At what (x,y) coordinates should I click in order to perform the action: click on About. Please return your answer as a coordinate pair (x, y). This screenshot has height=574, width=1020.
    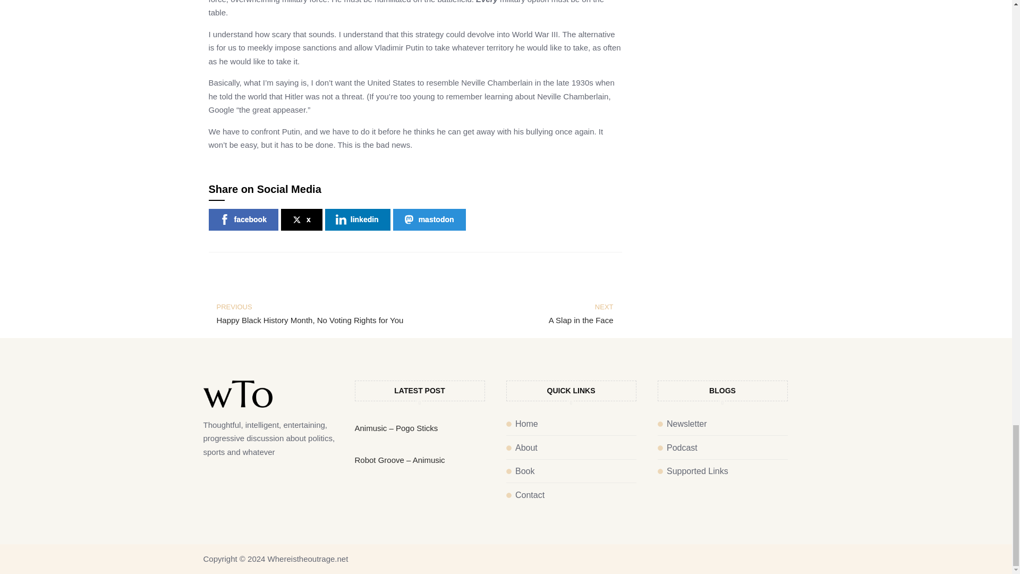
    Looking at the image, I should click on (302, 220).